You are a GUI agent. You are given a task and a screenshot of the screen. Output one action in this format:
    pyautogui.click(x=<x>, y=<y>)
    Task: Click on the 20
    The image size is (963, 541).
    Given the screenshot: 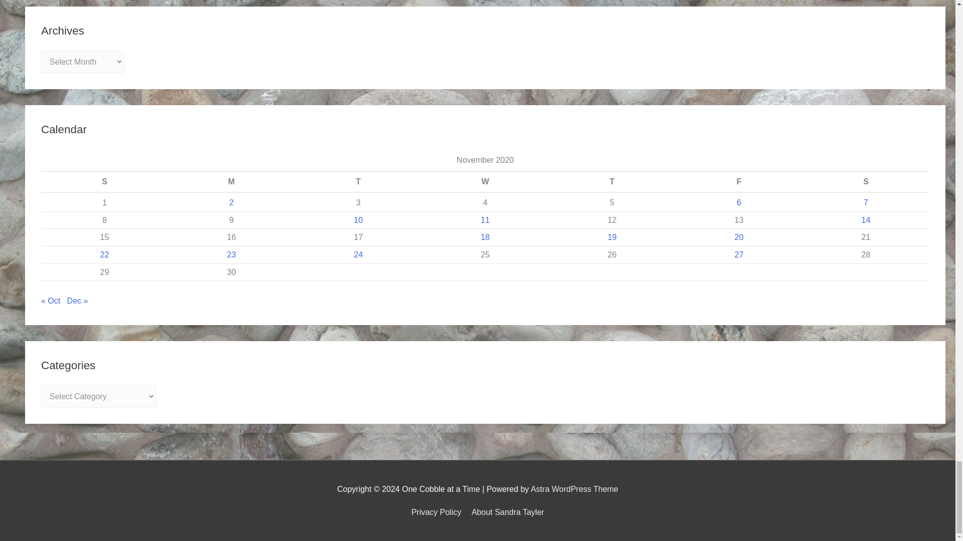 What is the action you would take?
    pyautogui.click(x=739, y=237)
    